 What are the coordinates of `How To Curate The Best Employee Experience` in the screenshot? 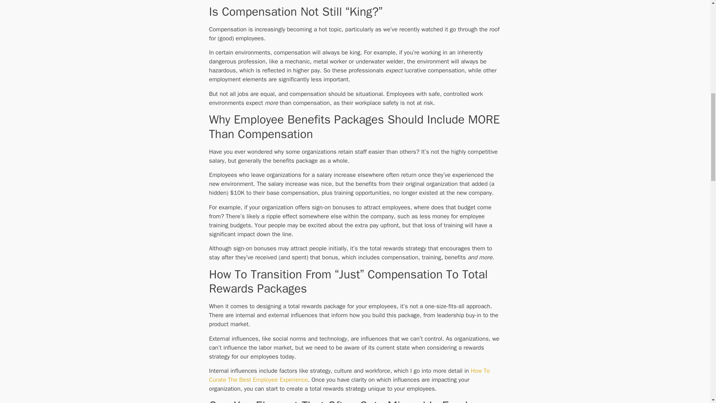 It's located at (349, 375).